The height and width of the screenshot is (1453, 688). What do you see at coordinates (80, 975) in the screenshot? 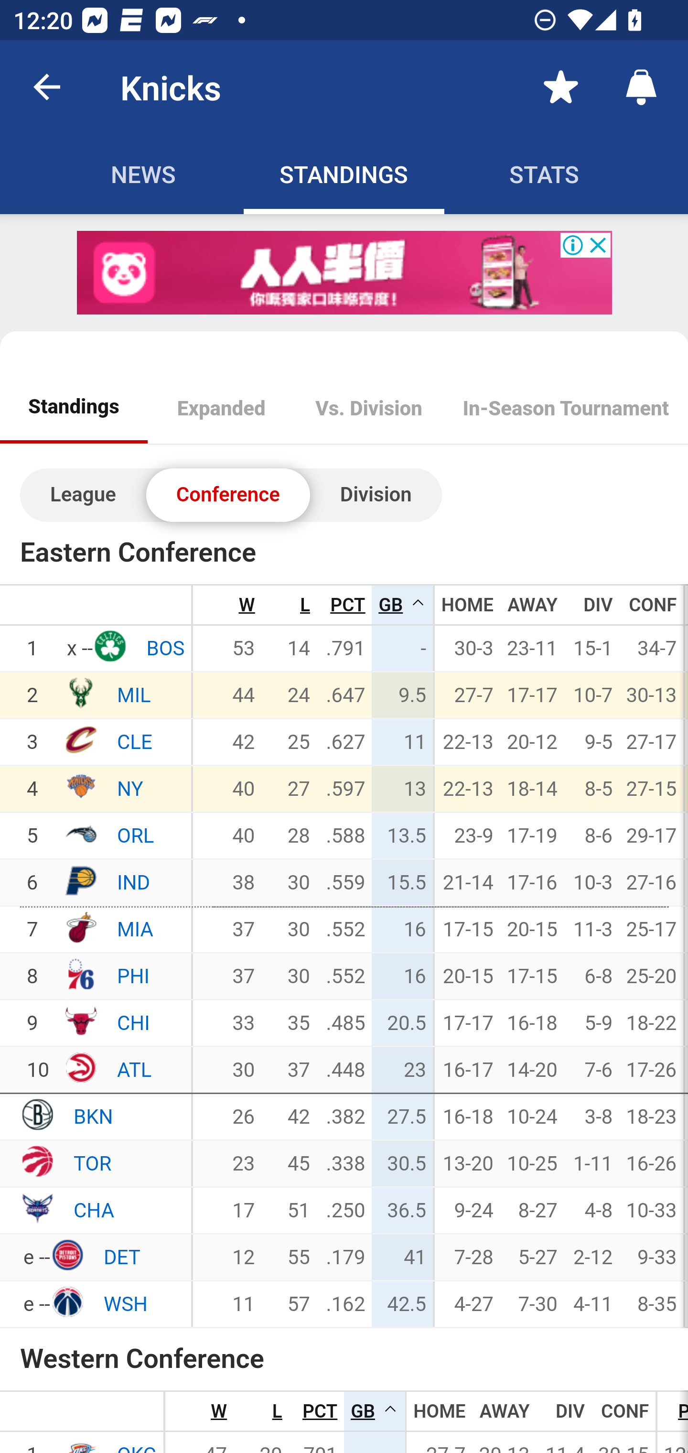
I see `PHI` at bounding box center [80, 975].